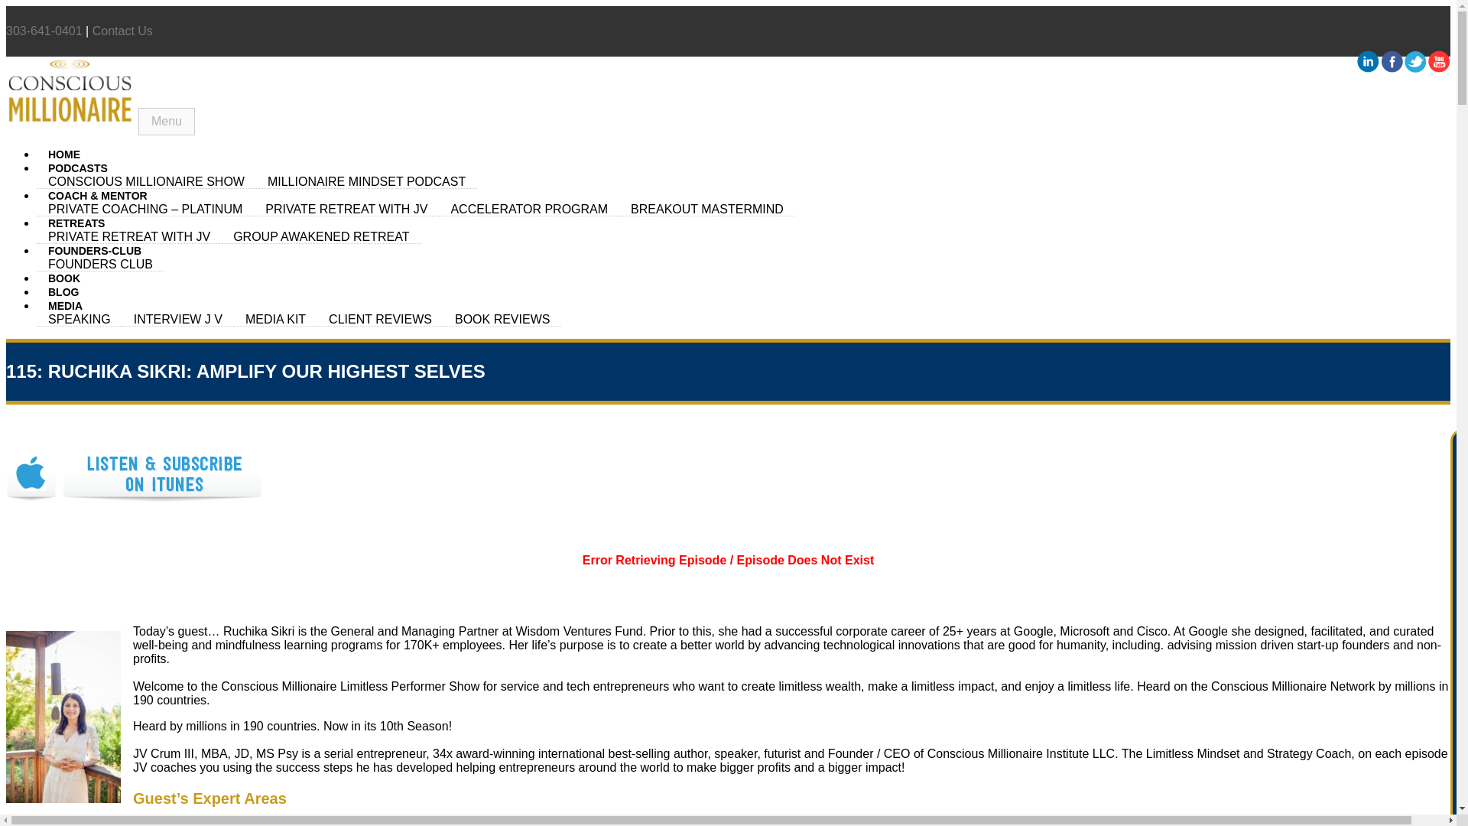  Describe the element at coordinates (95, 250) in the screenshot. I see `FOUNDERS-CLUB` at that location.